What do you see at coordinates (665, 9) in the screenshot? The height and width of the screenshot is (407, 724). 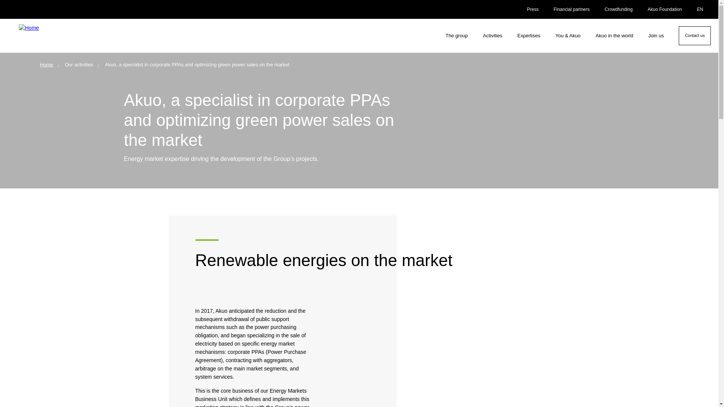 I see `Akuo Foundation` at bounding box center [665, 9].